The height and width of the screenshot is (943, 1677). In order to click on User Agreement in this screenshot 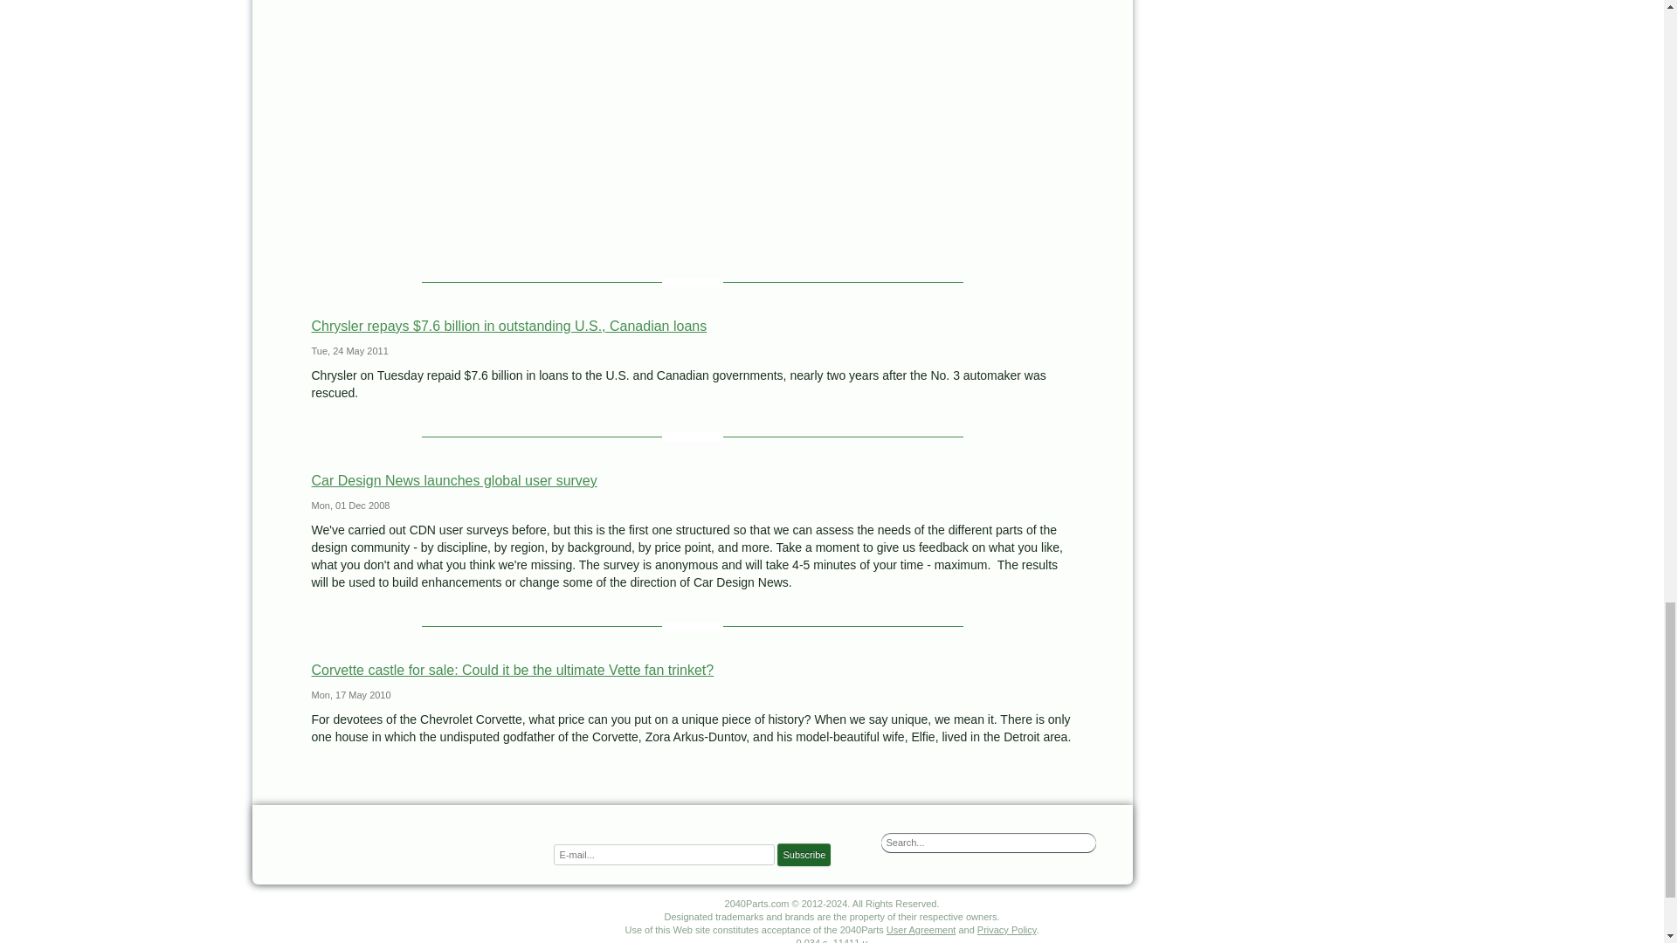, I will do `click(921, 930)`.